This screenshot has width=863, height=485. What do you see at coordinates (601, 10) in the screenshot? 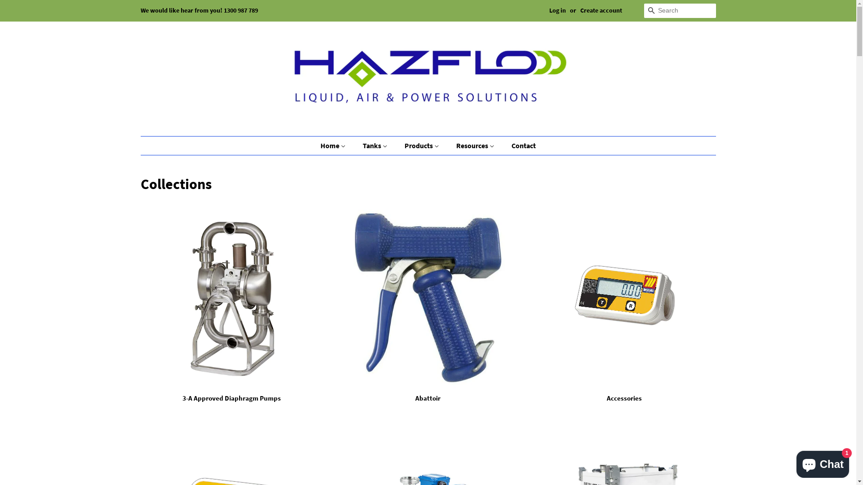
I see `Create account` at bounding box center [601, 10].